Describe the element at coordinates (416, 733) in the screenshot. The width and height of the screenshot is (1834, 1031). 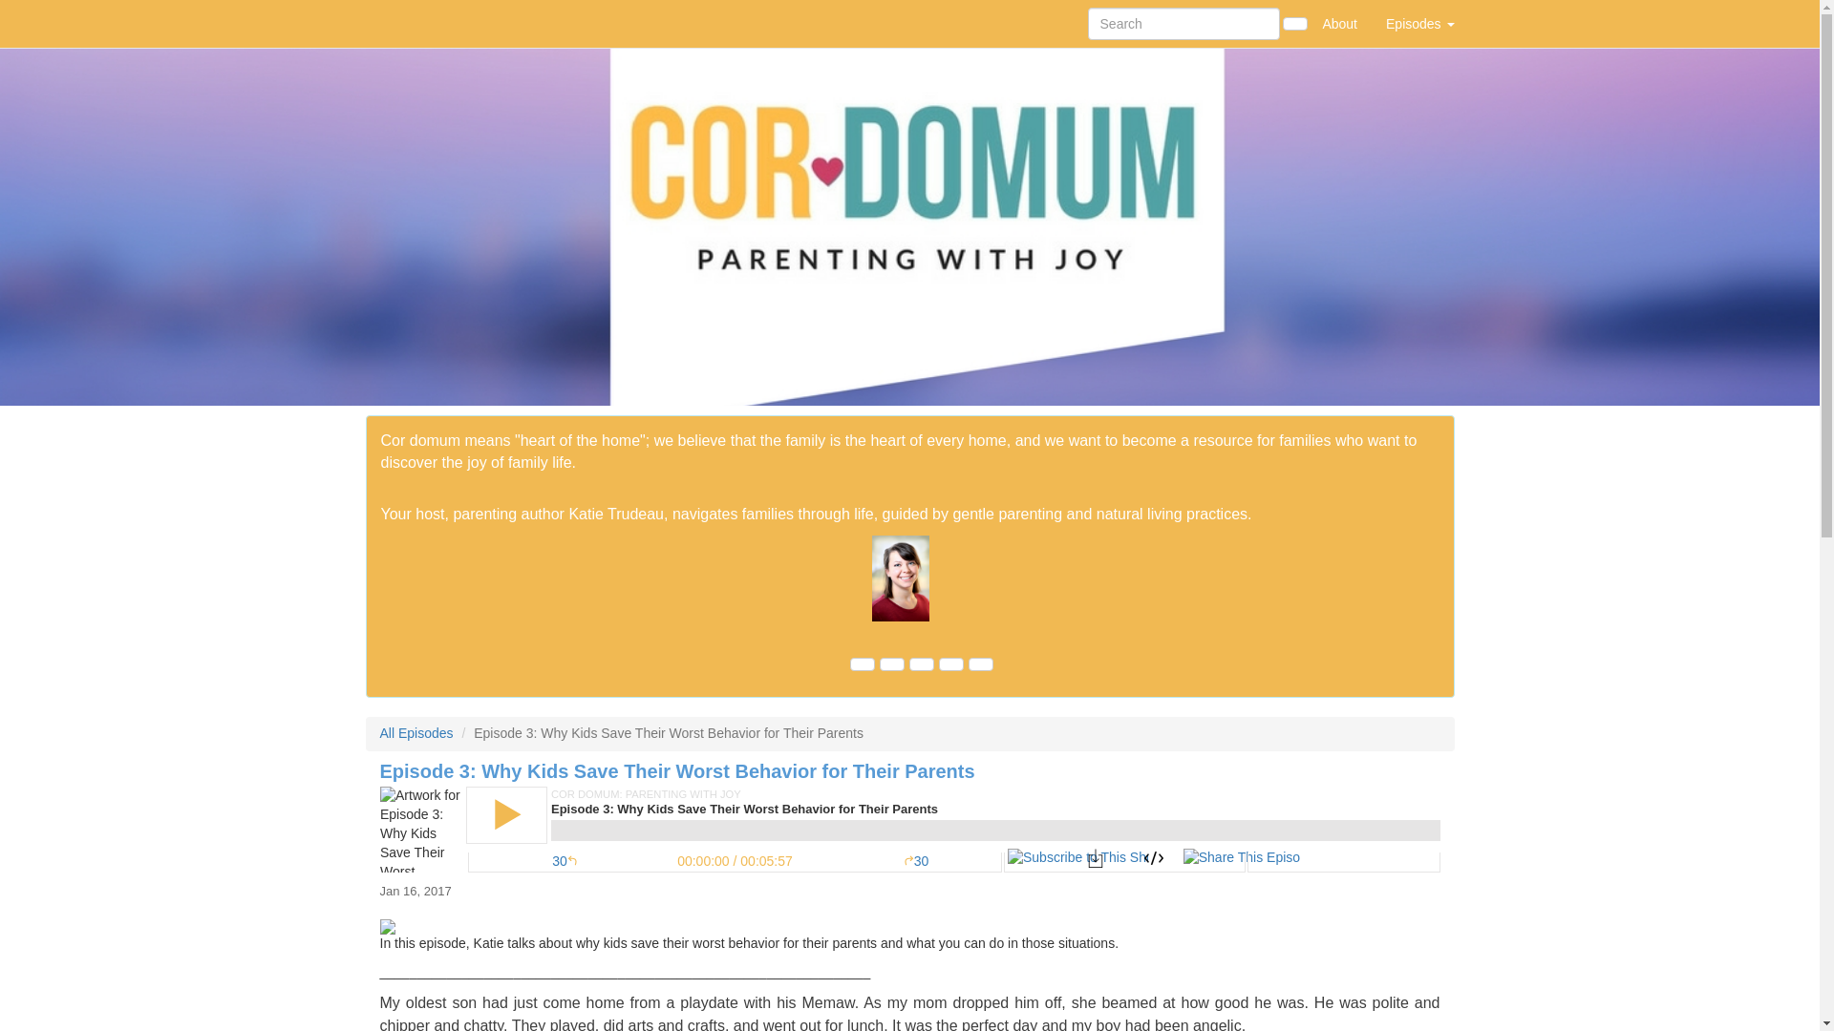
I see `All Episodes` at that location.